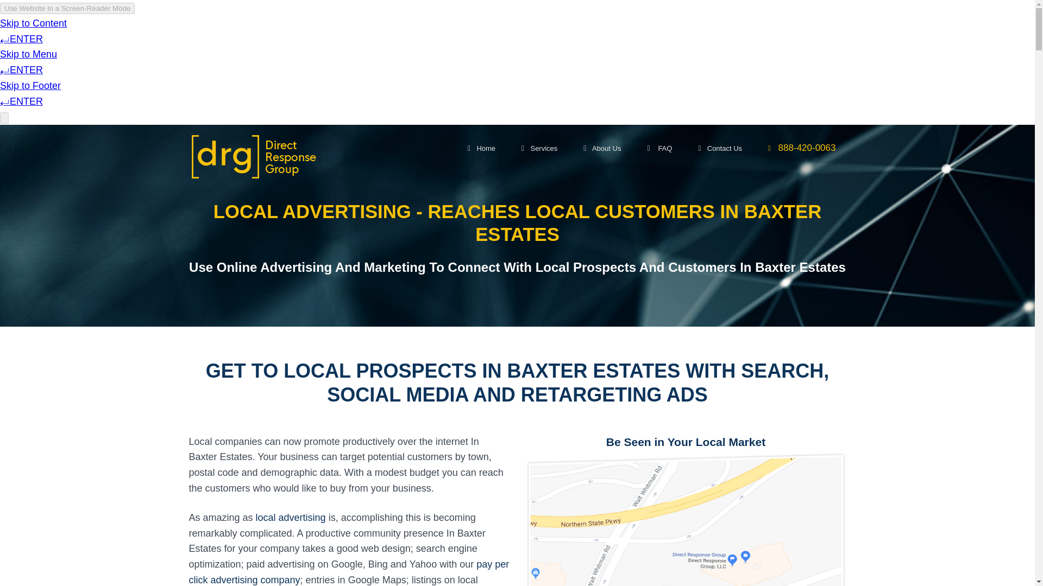  What do you see at coordinates (481, 149) in the screenshot?
I see `  Home` at bounding box center [481, 149].